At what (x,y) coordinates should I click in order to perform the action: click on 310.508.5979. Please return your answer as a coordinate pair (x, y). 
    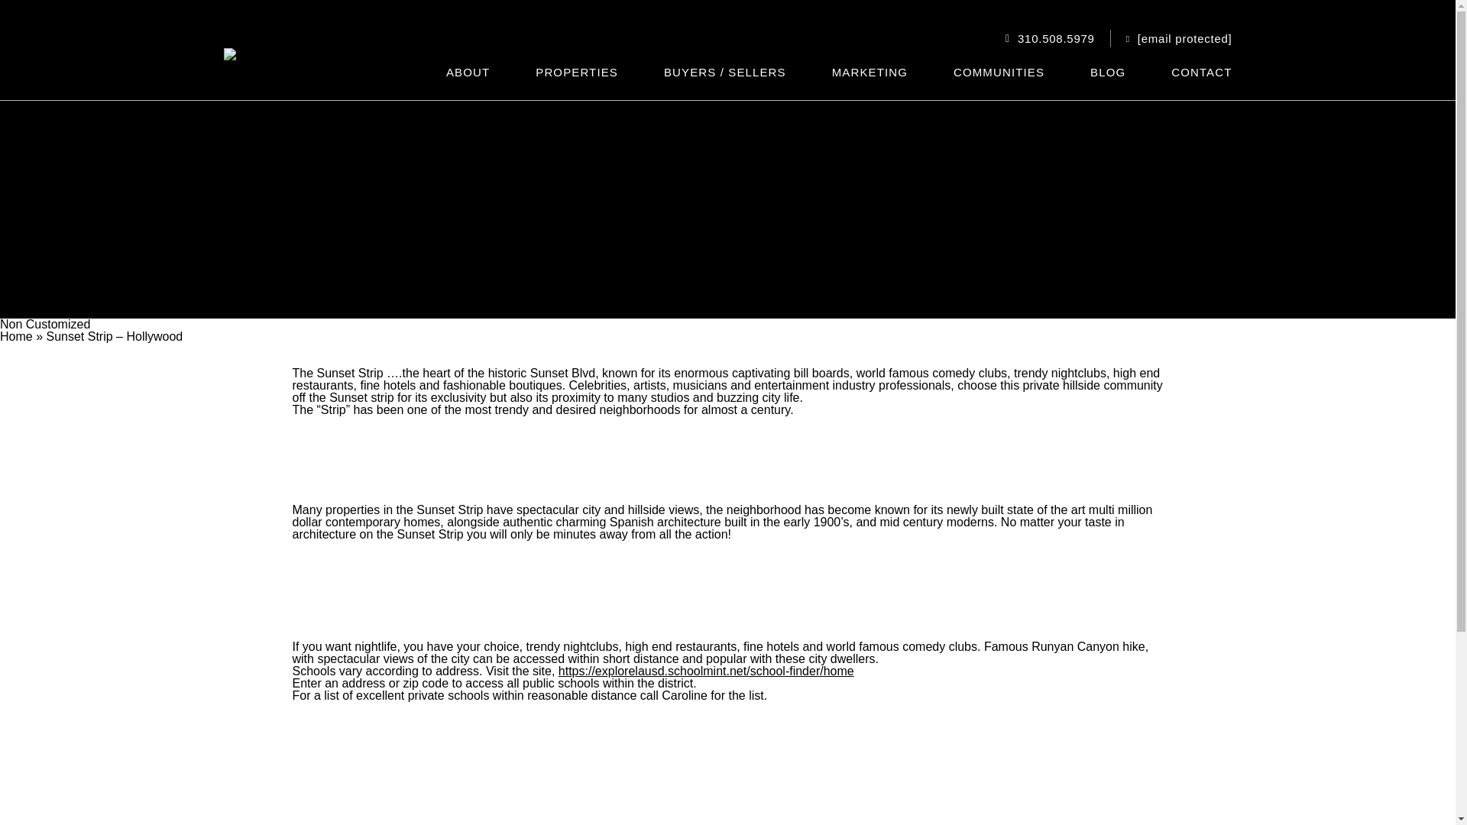
    Looking at the image, I should click on (1056, 38).